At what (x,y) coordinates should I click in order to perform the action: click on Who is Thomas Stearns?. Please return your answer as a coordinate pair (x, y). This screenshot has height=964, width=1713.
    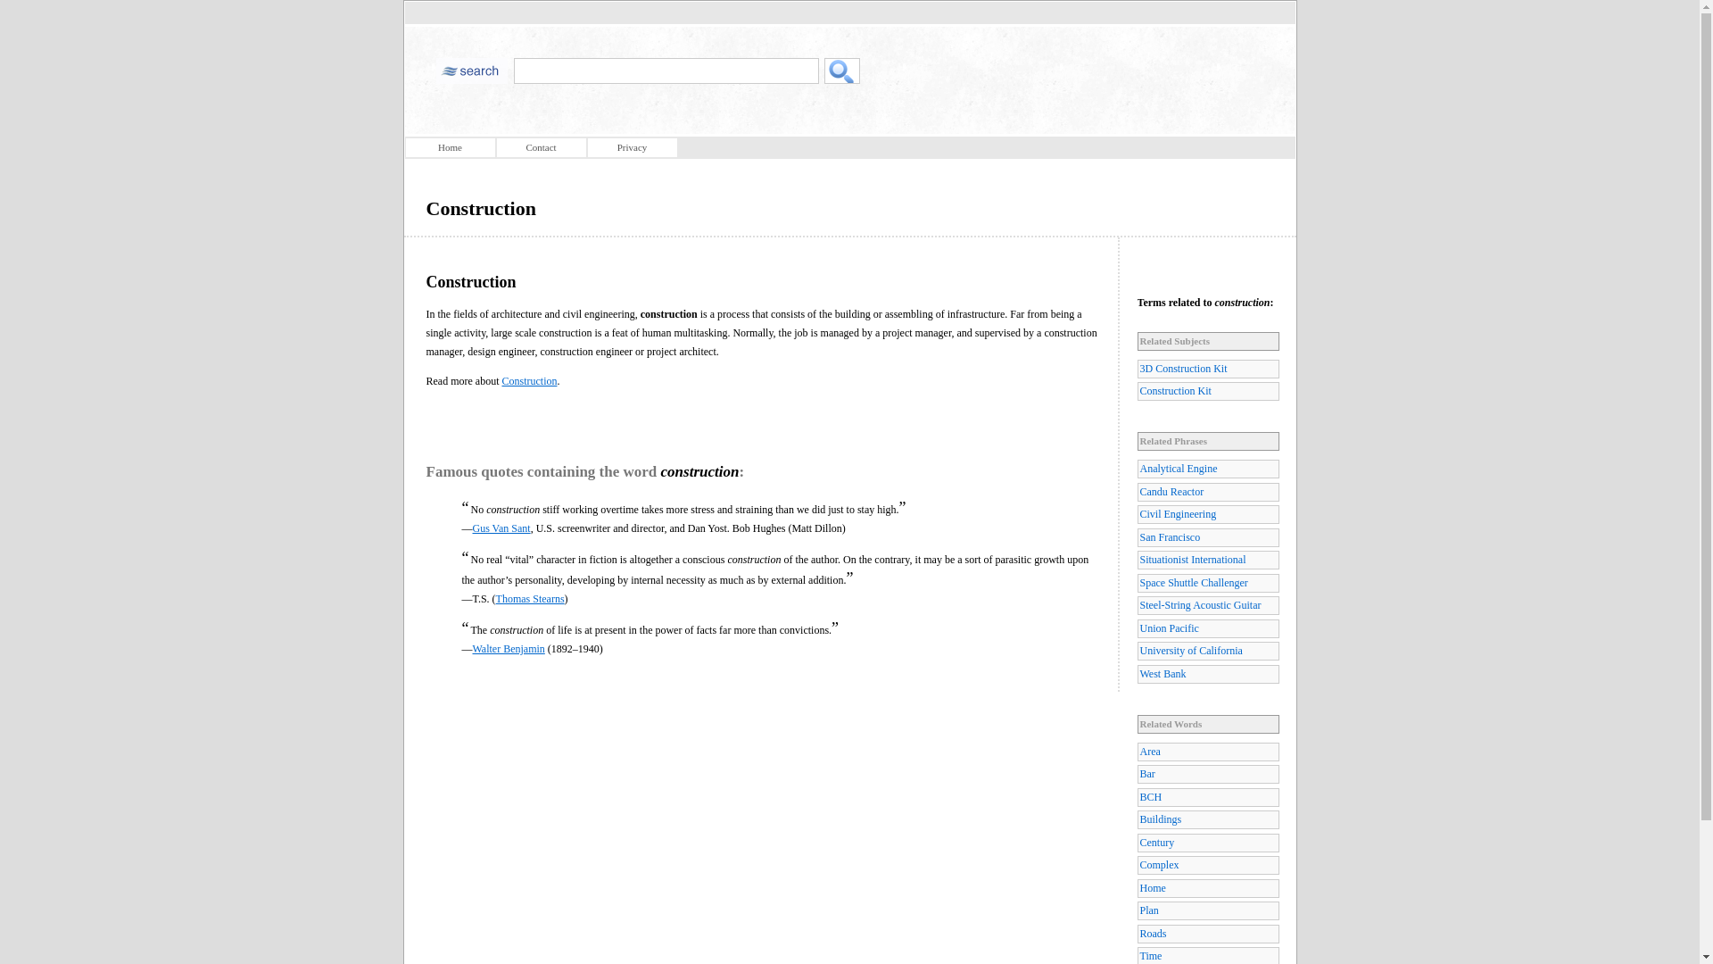
    Looking at the image, I should click on (530, 599).